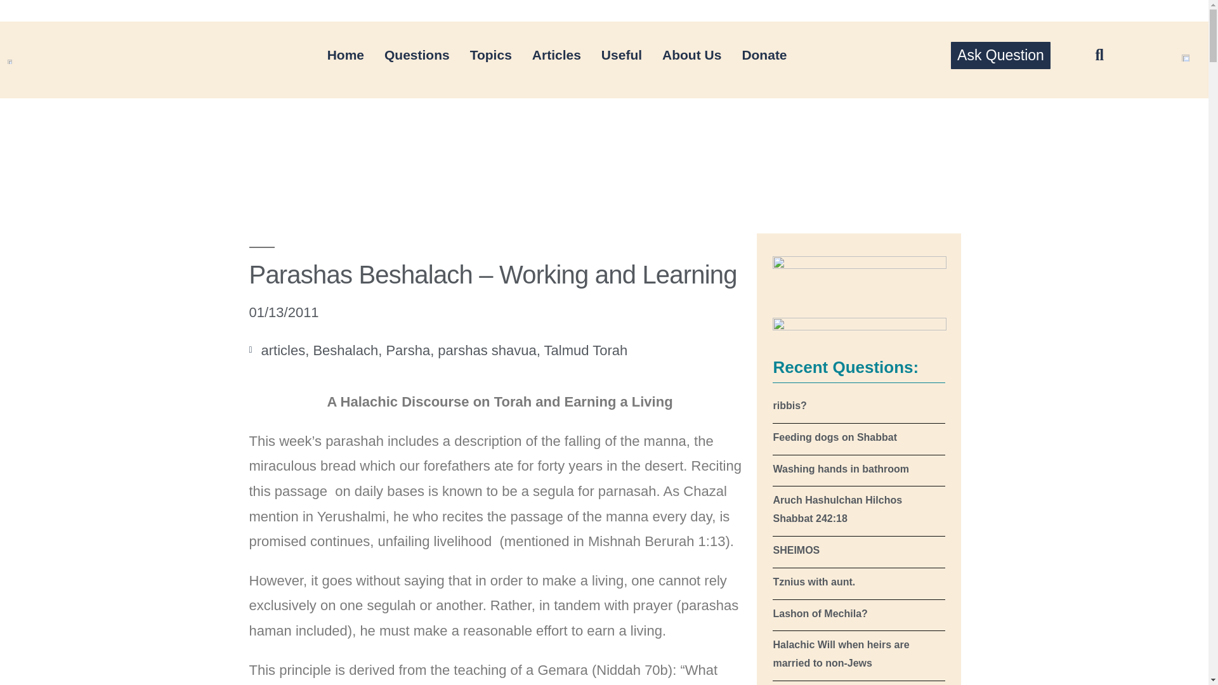 Image resolution: width=1218 pixels, height=685 pixels. I want to click on Questions, so click(417, 55).